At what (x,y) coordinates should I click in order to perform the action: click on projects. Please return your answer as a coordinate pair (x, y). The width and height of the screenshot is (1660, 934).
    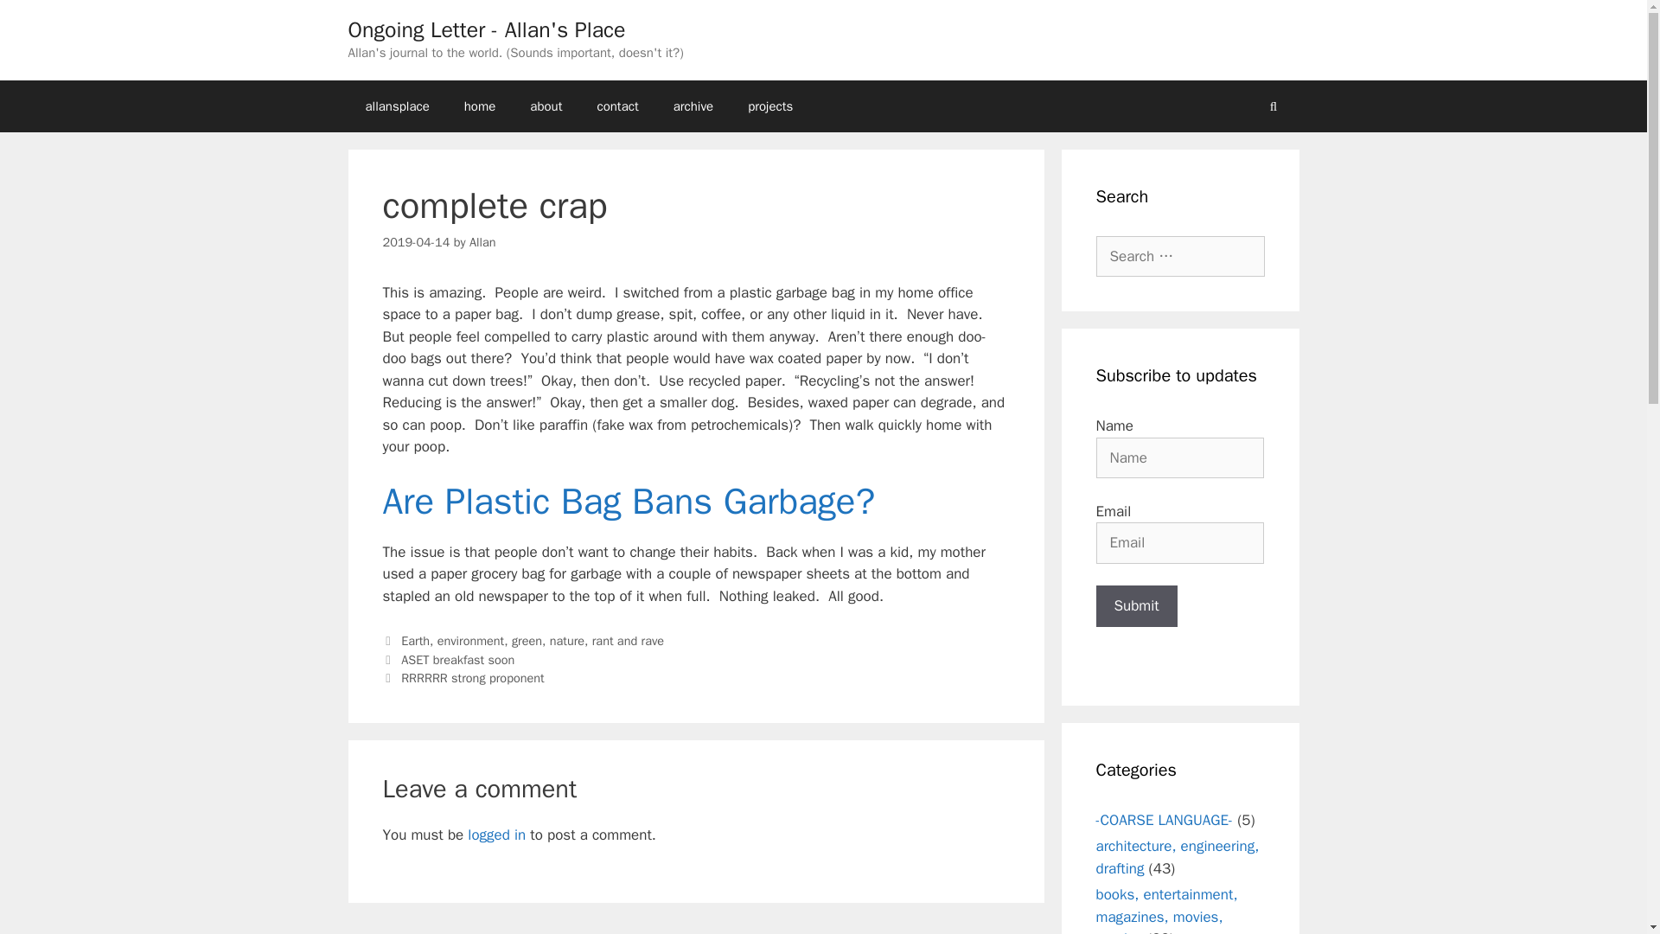
    Looking at the image, I should click on (769, 106).